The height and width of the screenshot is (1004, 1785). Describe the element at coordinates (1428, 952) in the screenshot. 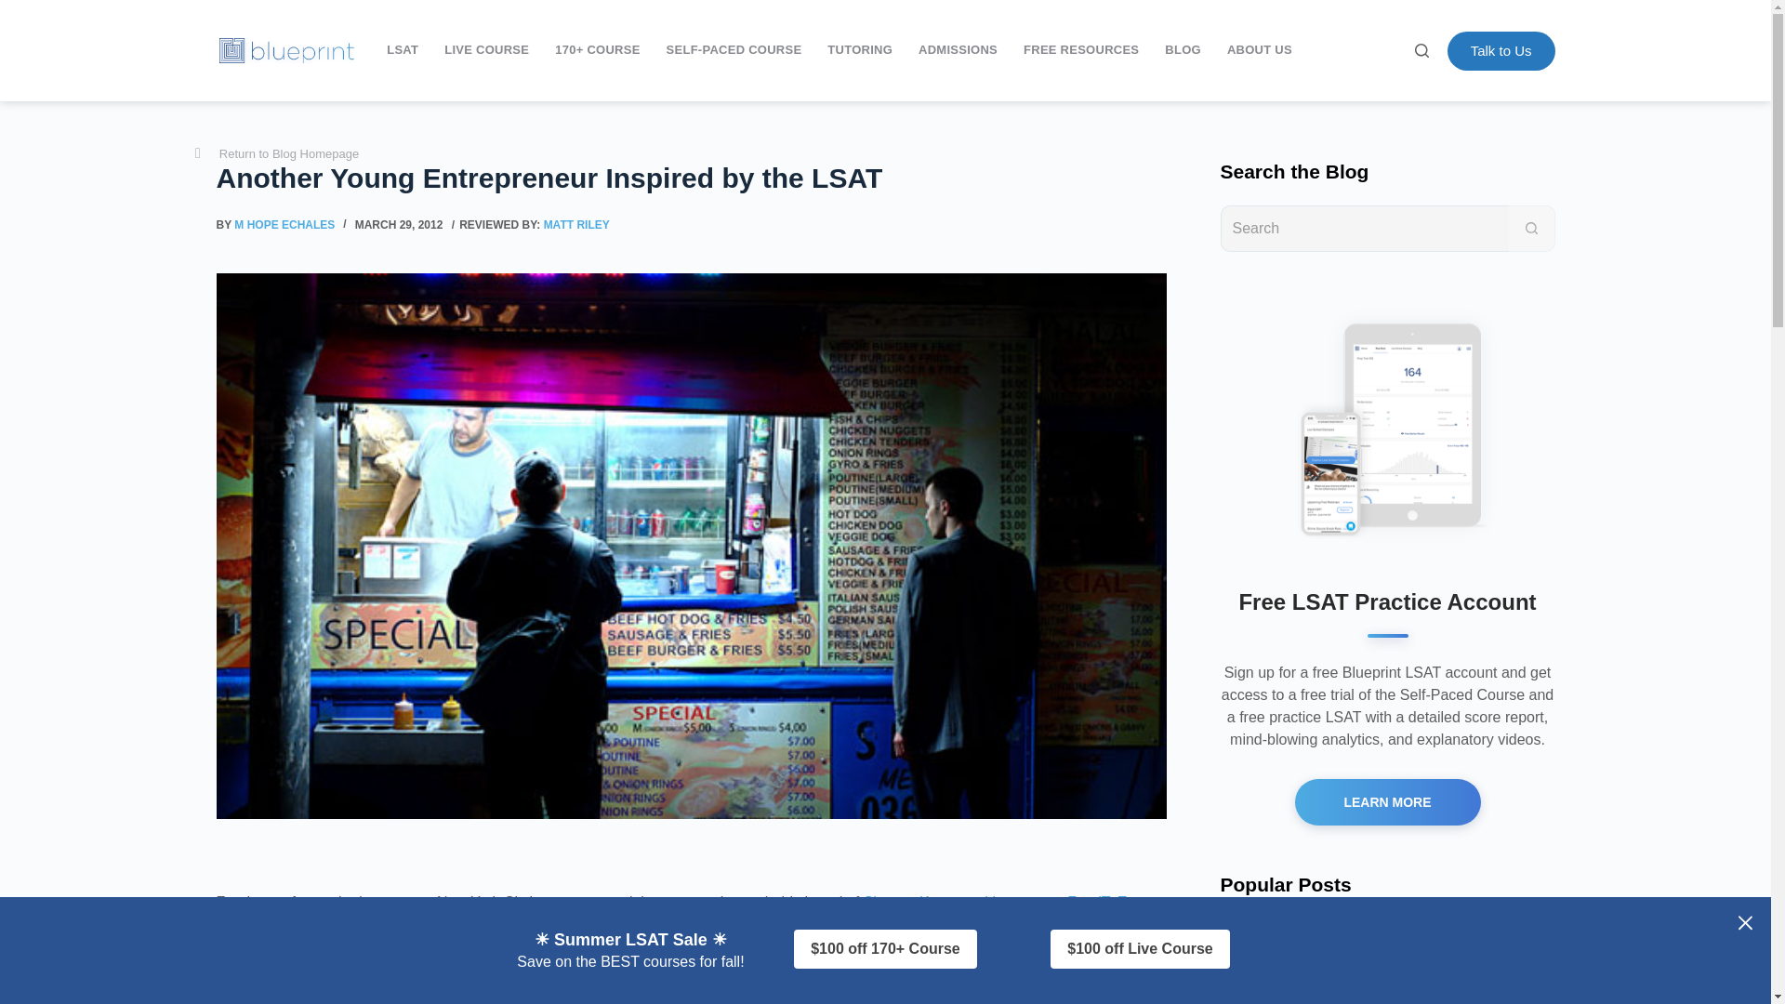

I see `Law Schools That Offer Full-Ride Scholarships` at that location.